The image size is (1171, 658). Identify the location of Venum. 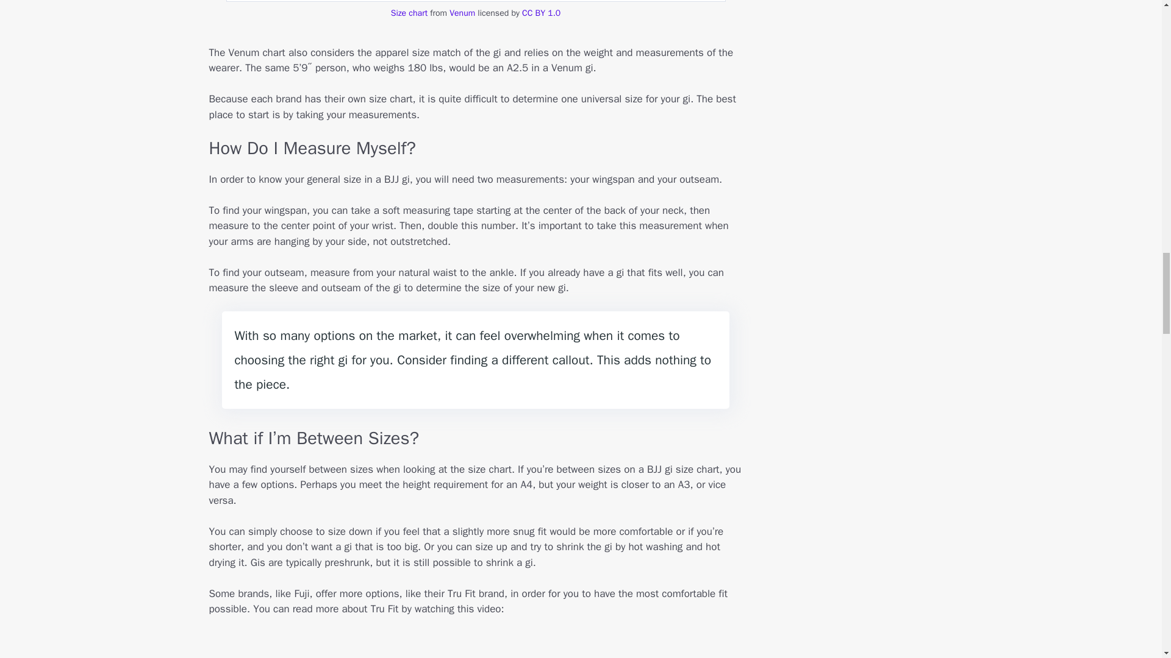
(462, 13).